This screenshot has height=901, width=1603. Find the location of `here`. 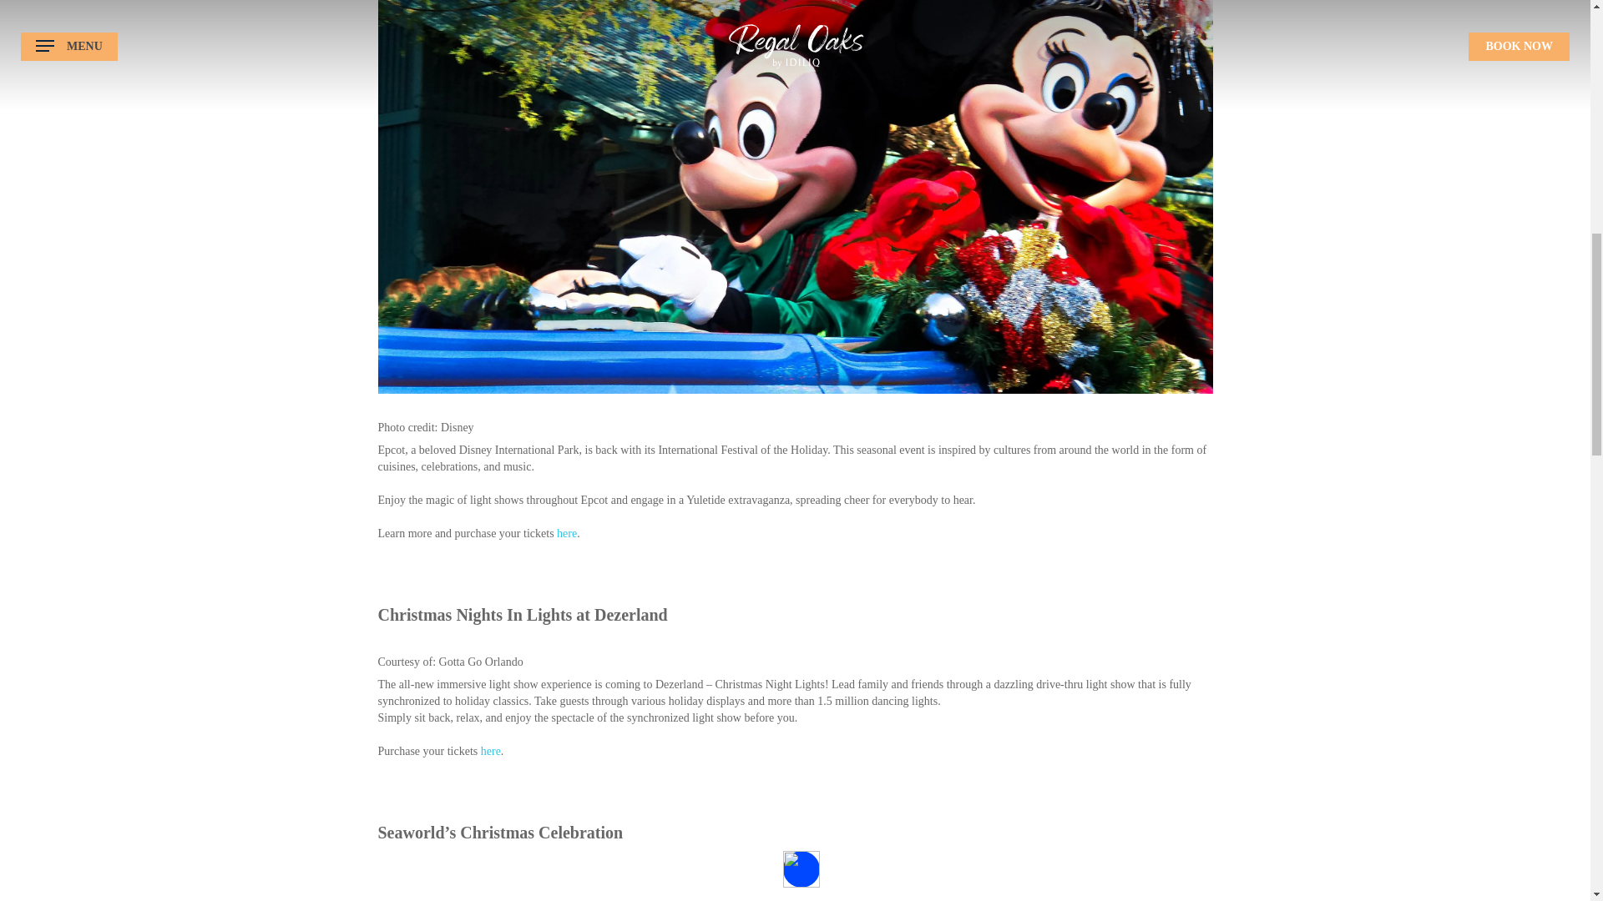

here is located at coordinates (491, 751).